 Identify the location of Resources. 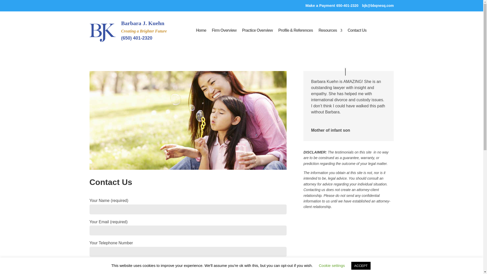
(330, 31).